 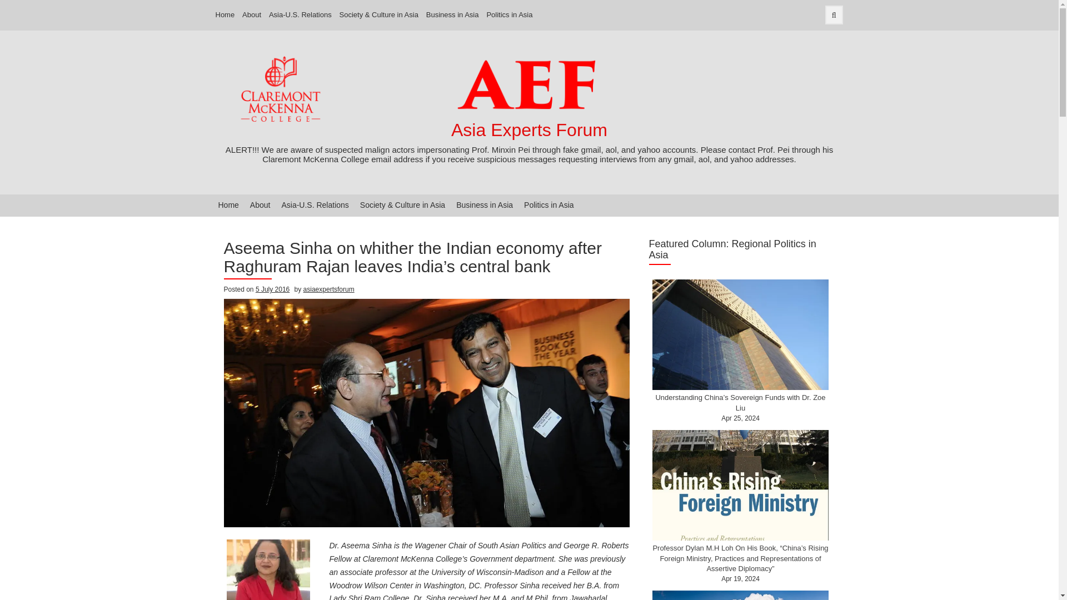 What do you see at coordinates (452, 15) in the screenshot?
I see `Business in Asia` at bounding box center [452, 15].